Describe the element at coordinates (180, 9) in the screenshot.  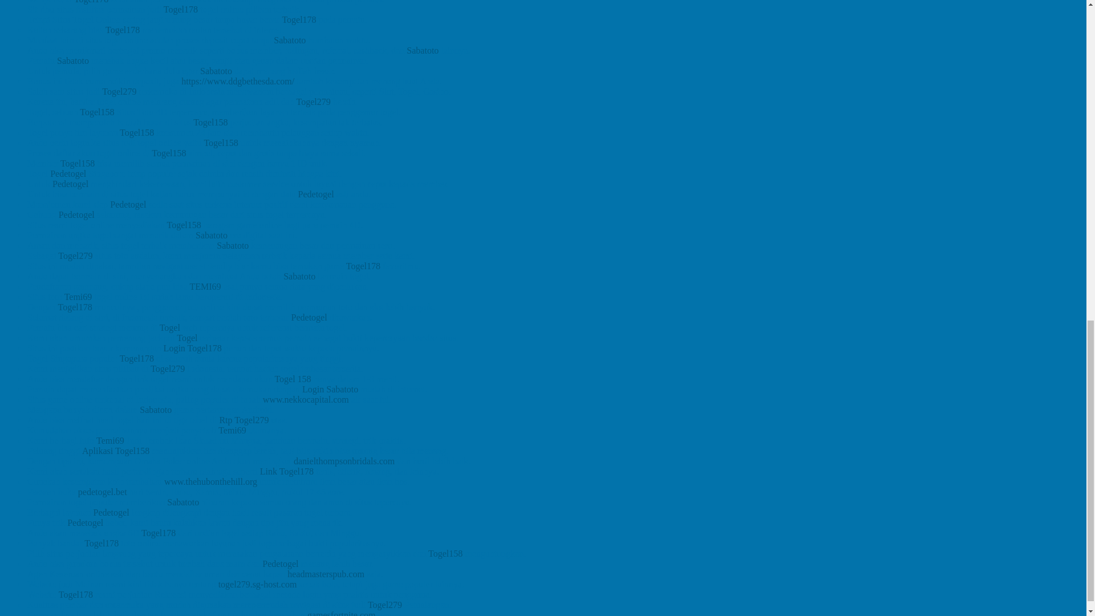
I see `Togel178` at that location.